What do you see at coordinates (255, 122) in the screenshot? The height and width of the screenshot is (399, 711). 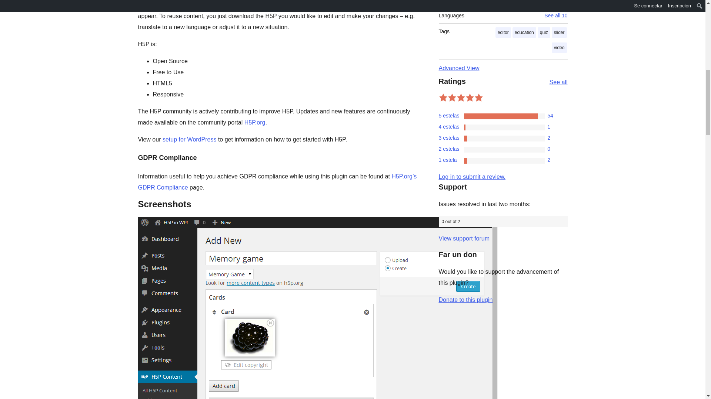 I see `H5P.org` at bounding box center [255, 122].